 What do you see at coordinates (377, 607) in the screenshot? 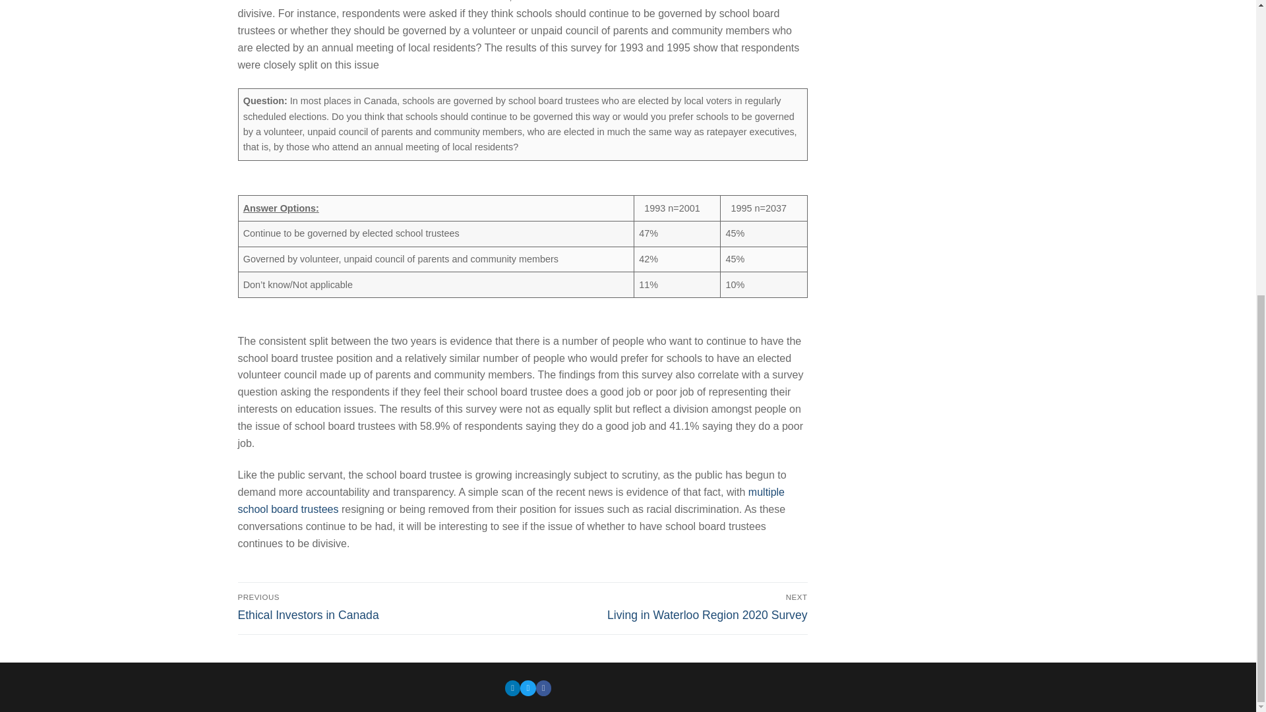
I see `Facebook` at bounding box center [377, 607].